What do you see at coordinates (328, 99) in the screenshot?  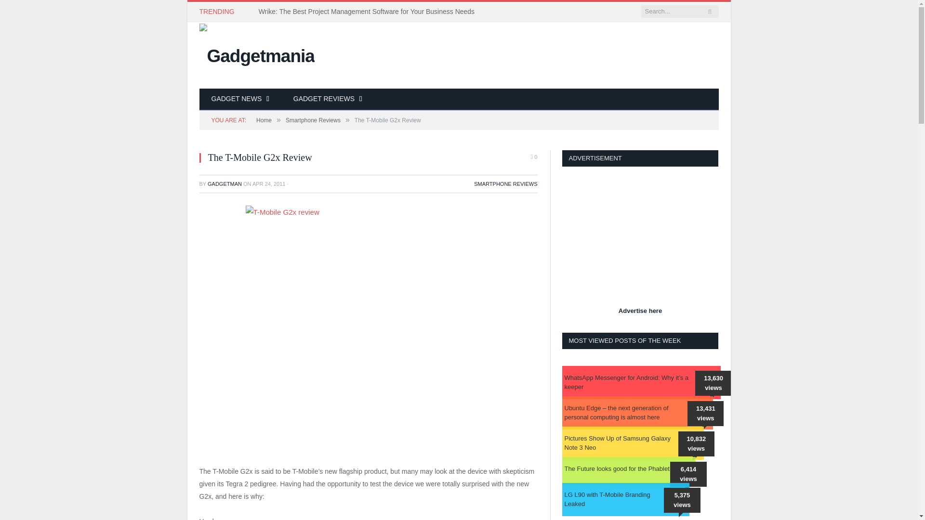 I see `GADGET REVIEWS` at bounding box center [328, 99].